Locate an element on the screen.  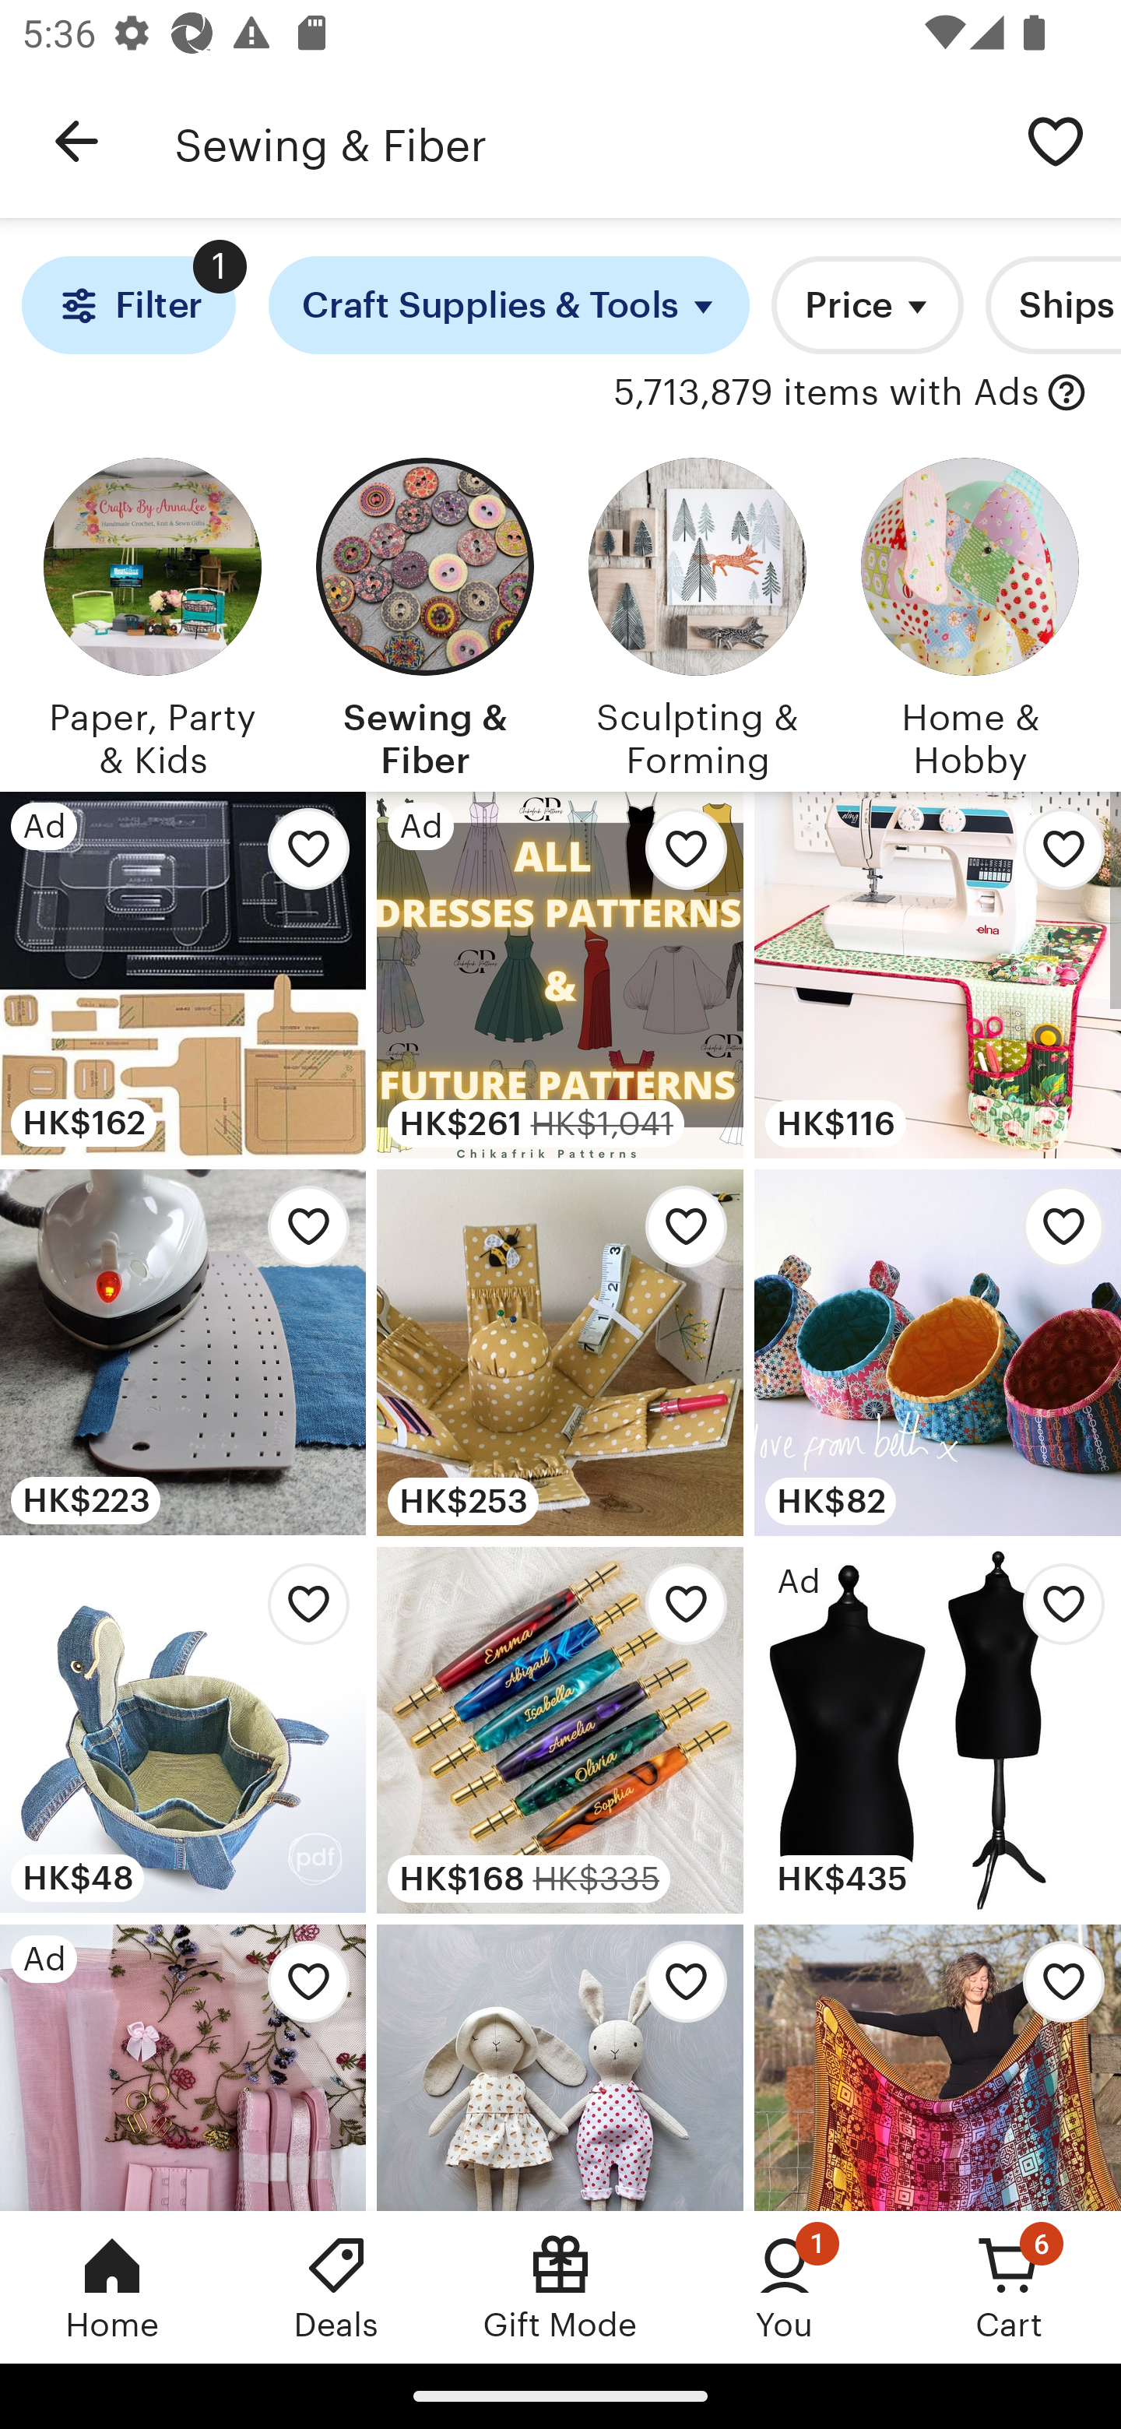
Add Jenerates Silicone Hemmer to favorites is located at coordinates (300, 1233).